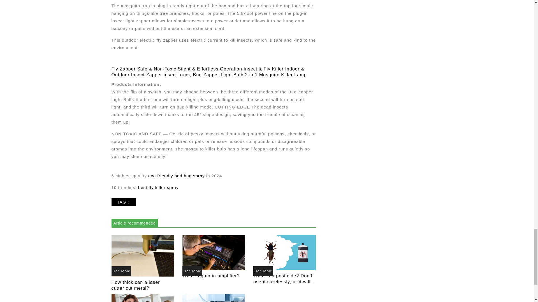  Describe the element at coordinates (263, 271) in the screenshot. I see `Hot Topic` at that location.